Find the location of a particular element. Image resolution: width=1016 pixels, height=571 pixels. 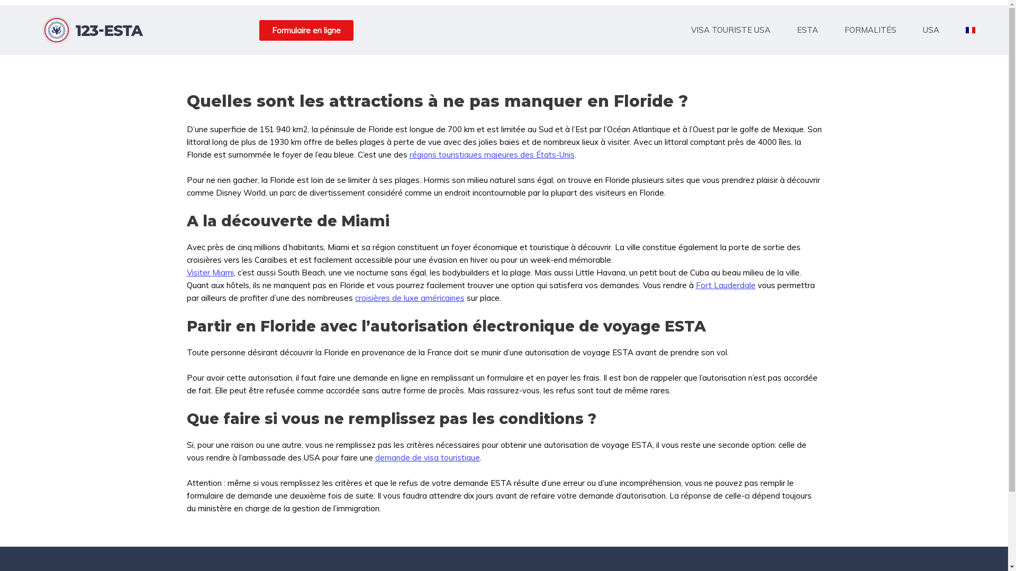

Formulaire en ligne is located at coordinates (306, 31).